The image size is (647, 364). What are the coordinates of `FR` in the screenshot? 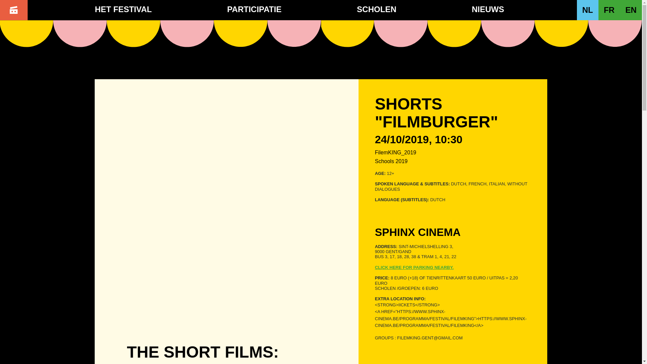 It's located at (609, 10).